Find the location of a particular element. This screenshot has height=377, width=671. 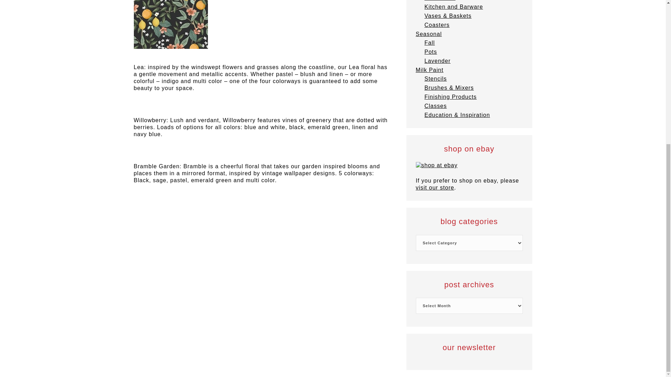

Seasonal is located at coordinates (429, 34).